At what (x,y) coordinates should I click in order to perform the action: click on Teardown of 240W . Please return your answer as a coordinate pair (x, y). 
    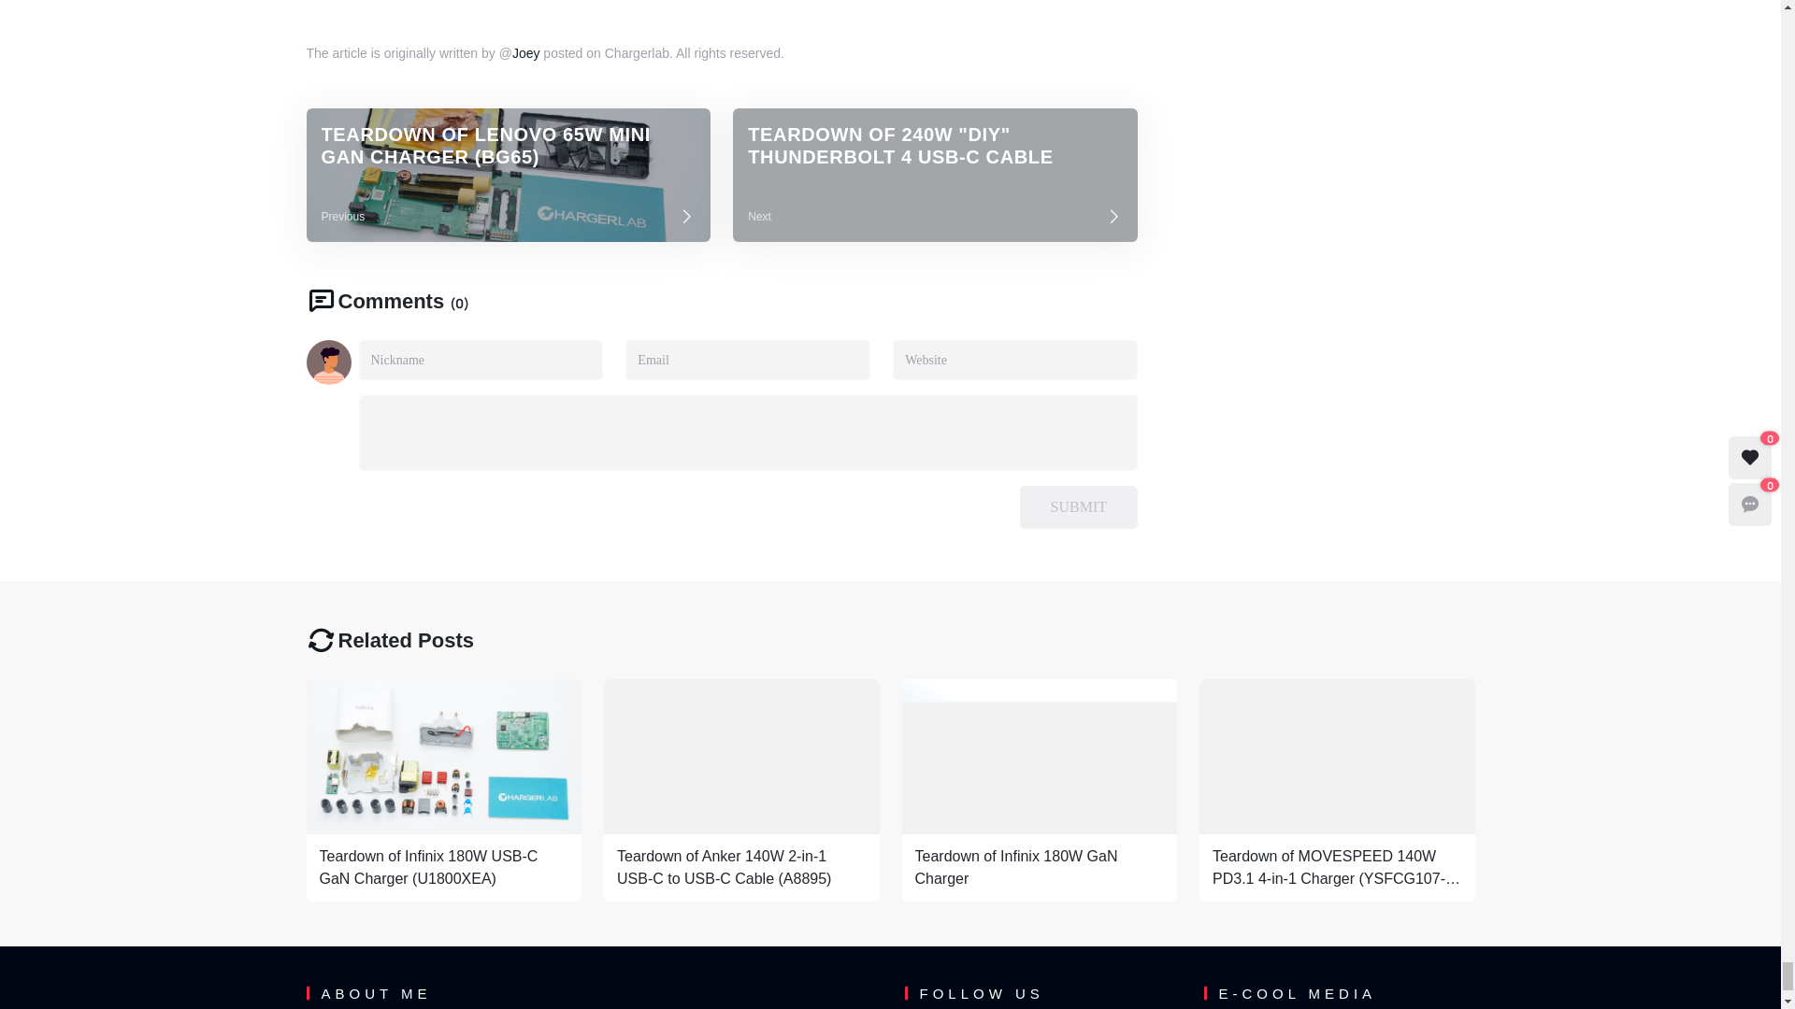
    Looking at the image, I should click on (935, 175).